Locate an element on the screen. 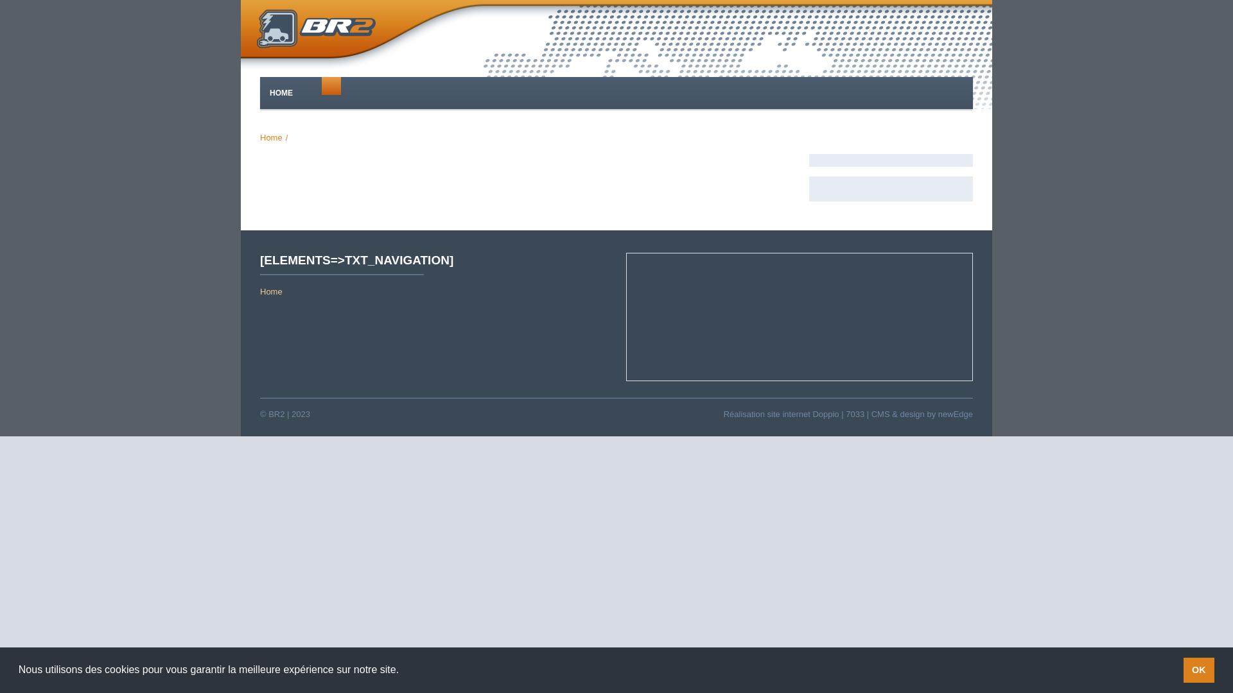 The width and height of the screenshot is (1233, 693). newEdge is located at coordinates (956, 415).